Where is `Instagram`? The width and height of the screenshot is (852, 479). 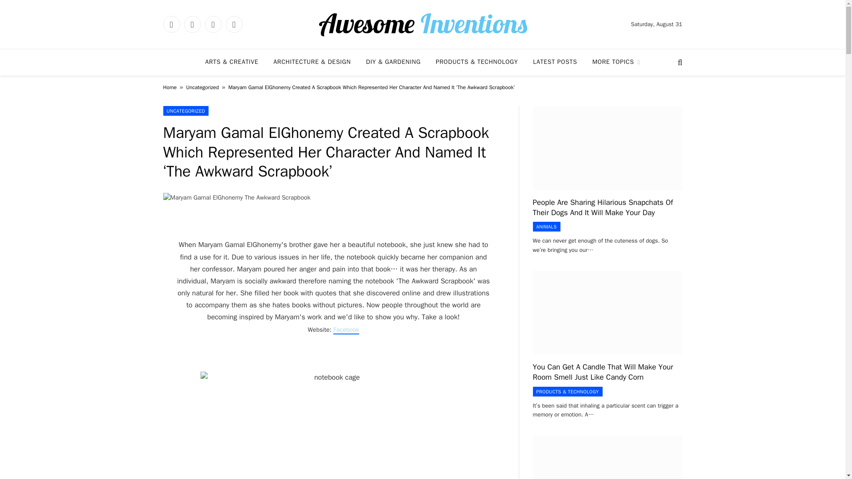 Instagram is located at coordinates (213, 24).